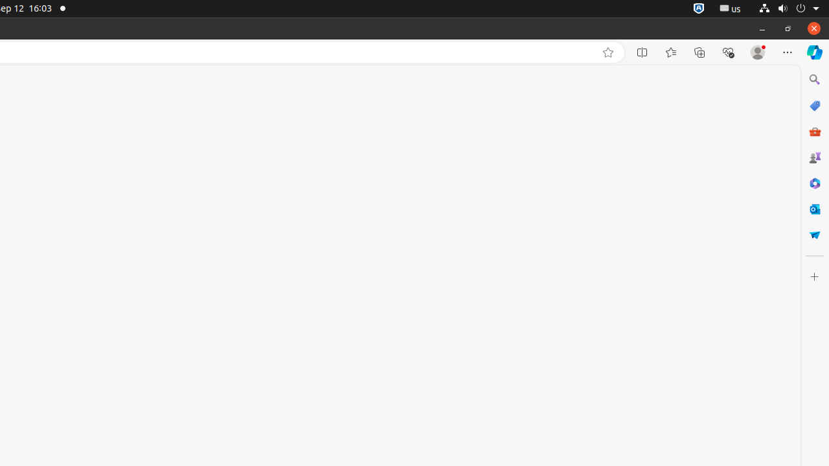  Describe the element at coordinates (789, 9) in the screenshot. I see `System` at that location.